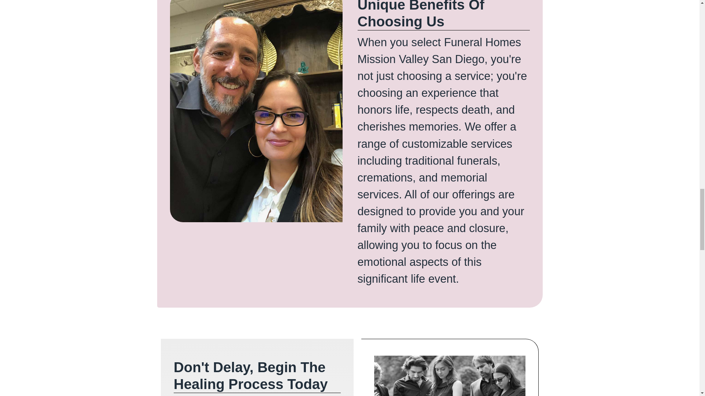  What do you see at coordinates (449, 375) in the screenshot?
I see `Funeral Homes Mission Valley San Diego` at bounding box center [449, 375].